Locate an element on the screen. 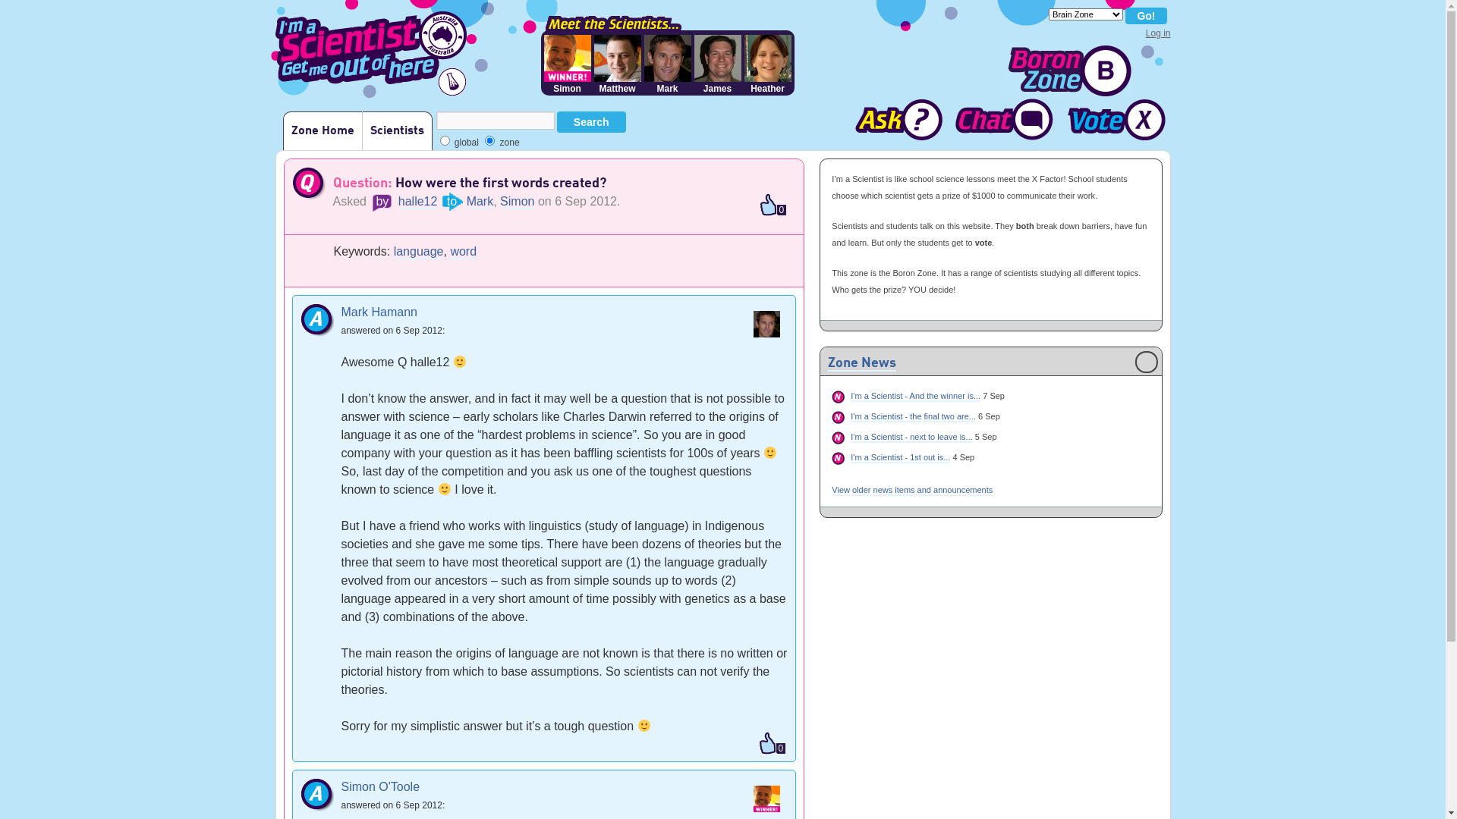 The width and height of the screenshot is (1457, 819). Heather is located at coordinates (766, 64).